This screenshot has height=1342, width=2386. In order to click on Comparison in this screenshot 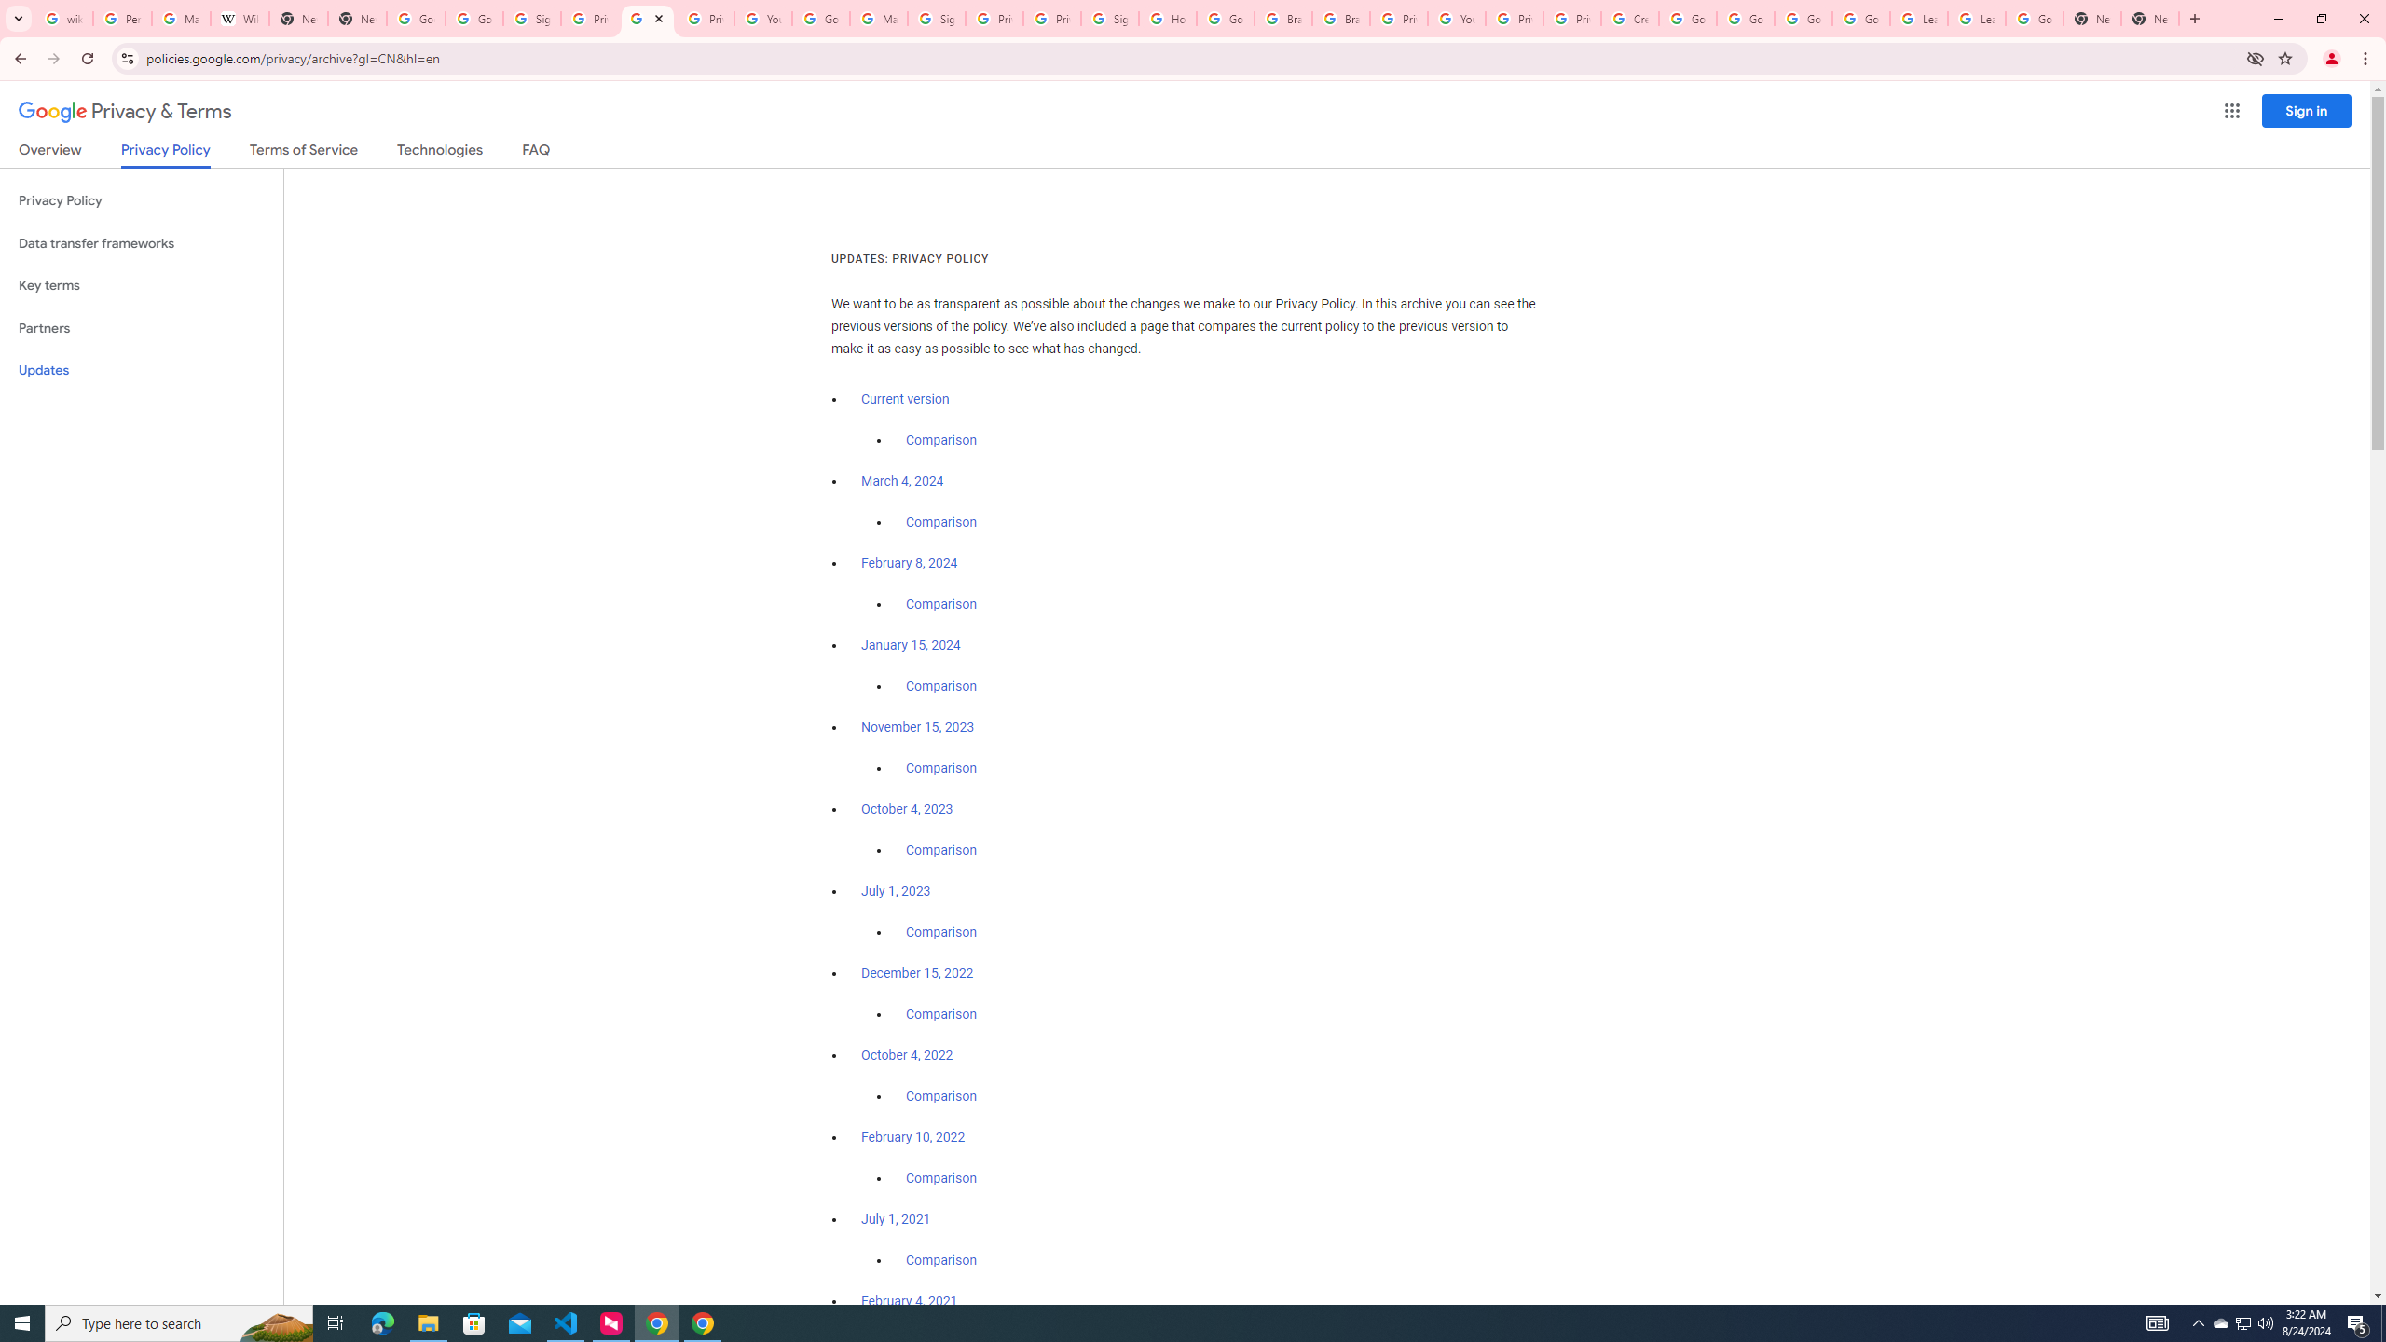, I will do `click(941, 1260)`.